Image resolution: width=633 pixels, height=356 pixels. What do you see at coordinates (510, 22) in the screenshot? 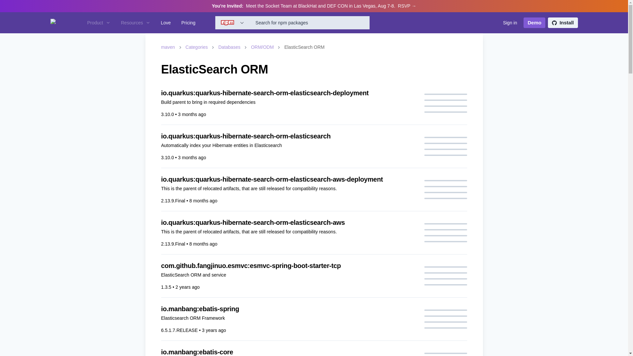
I see `Sign in` at bounding box center [510, 22].